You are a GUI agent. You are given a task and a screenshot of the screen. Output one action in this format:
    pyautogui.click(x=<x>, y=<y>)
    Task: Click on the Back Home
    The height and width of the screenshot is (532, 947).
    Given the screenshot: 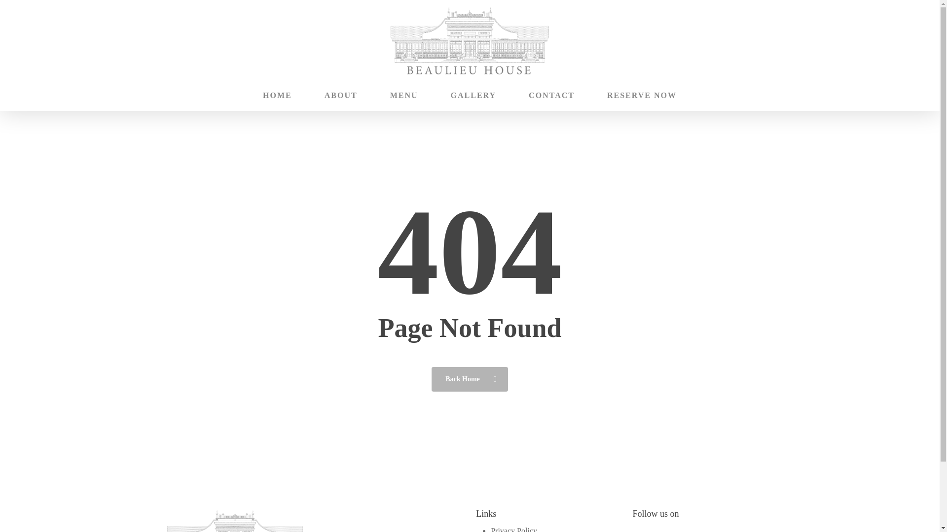 What is the action you would take?
    pyautogui.click(x=470, y=378)
    